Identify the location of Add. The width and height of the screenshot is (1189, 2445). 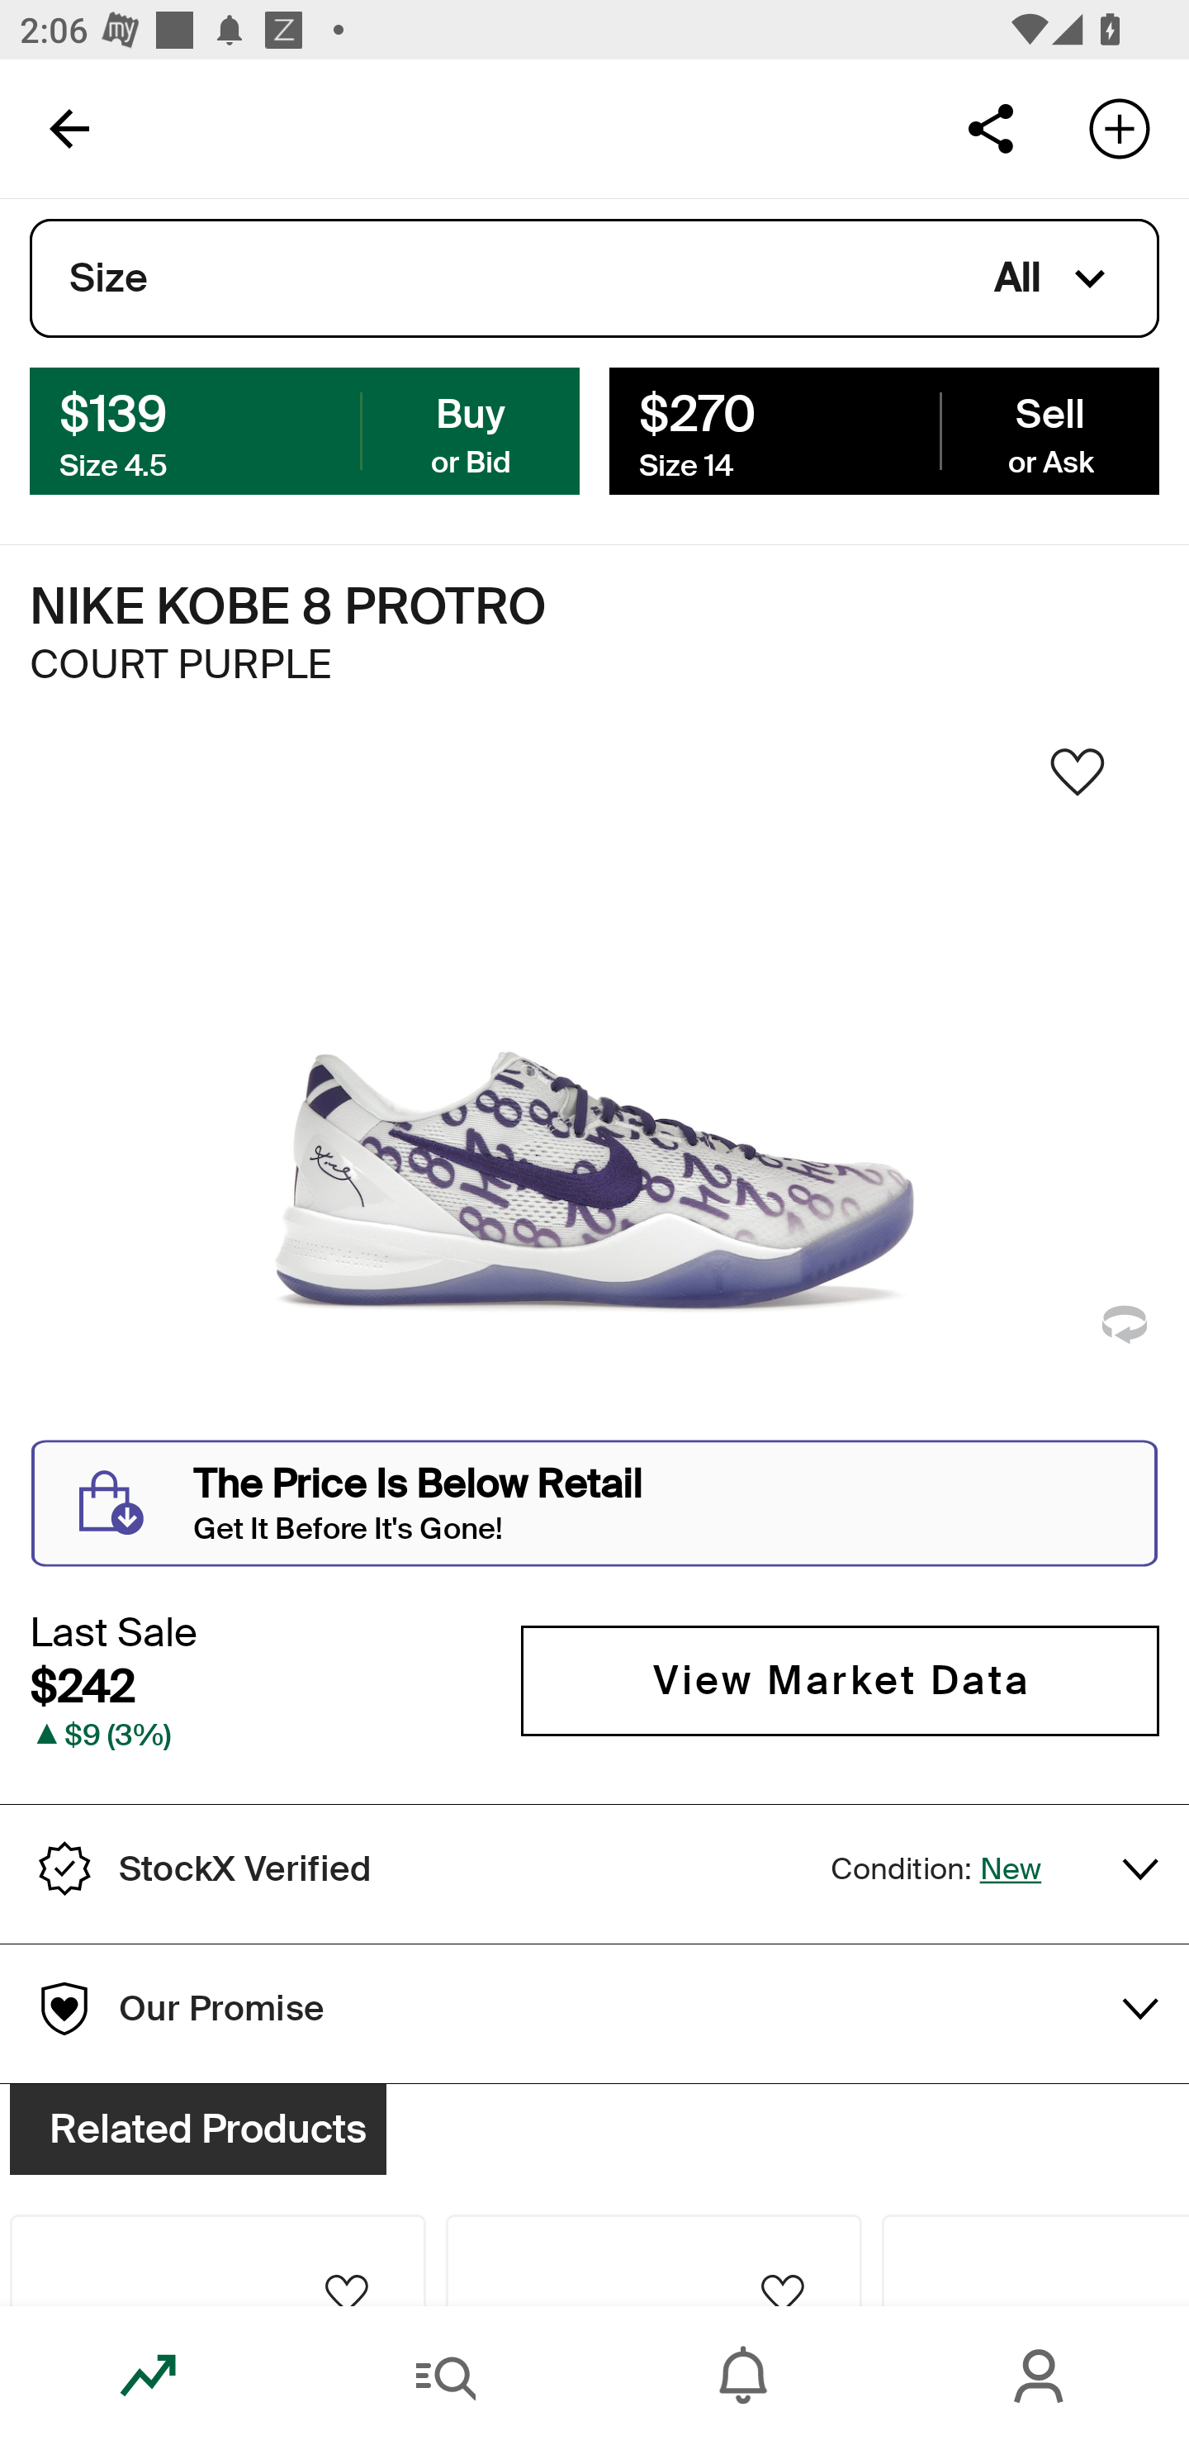
(1120, 127).